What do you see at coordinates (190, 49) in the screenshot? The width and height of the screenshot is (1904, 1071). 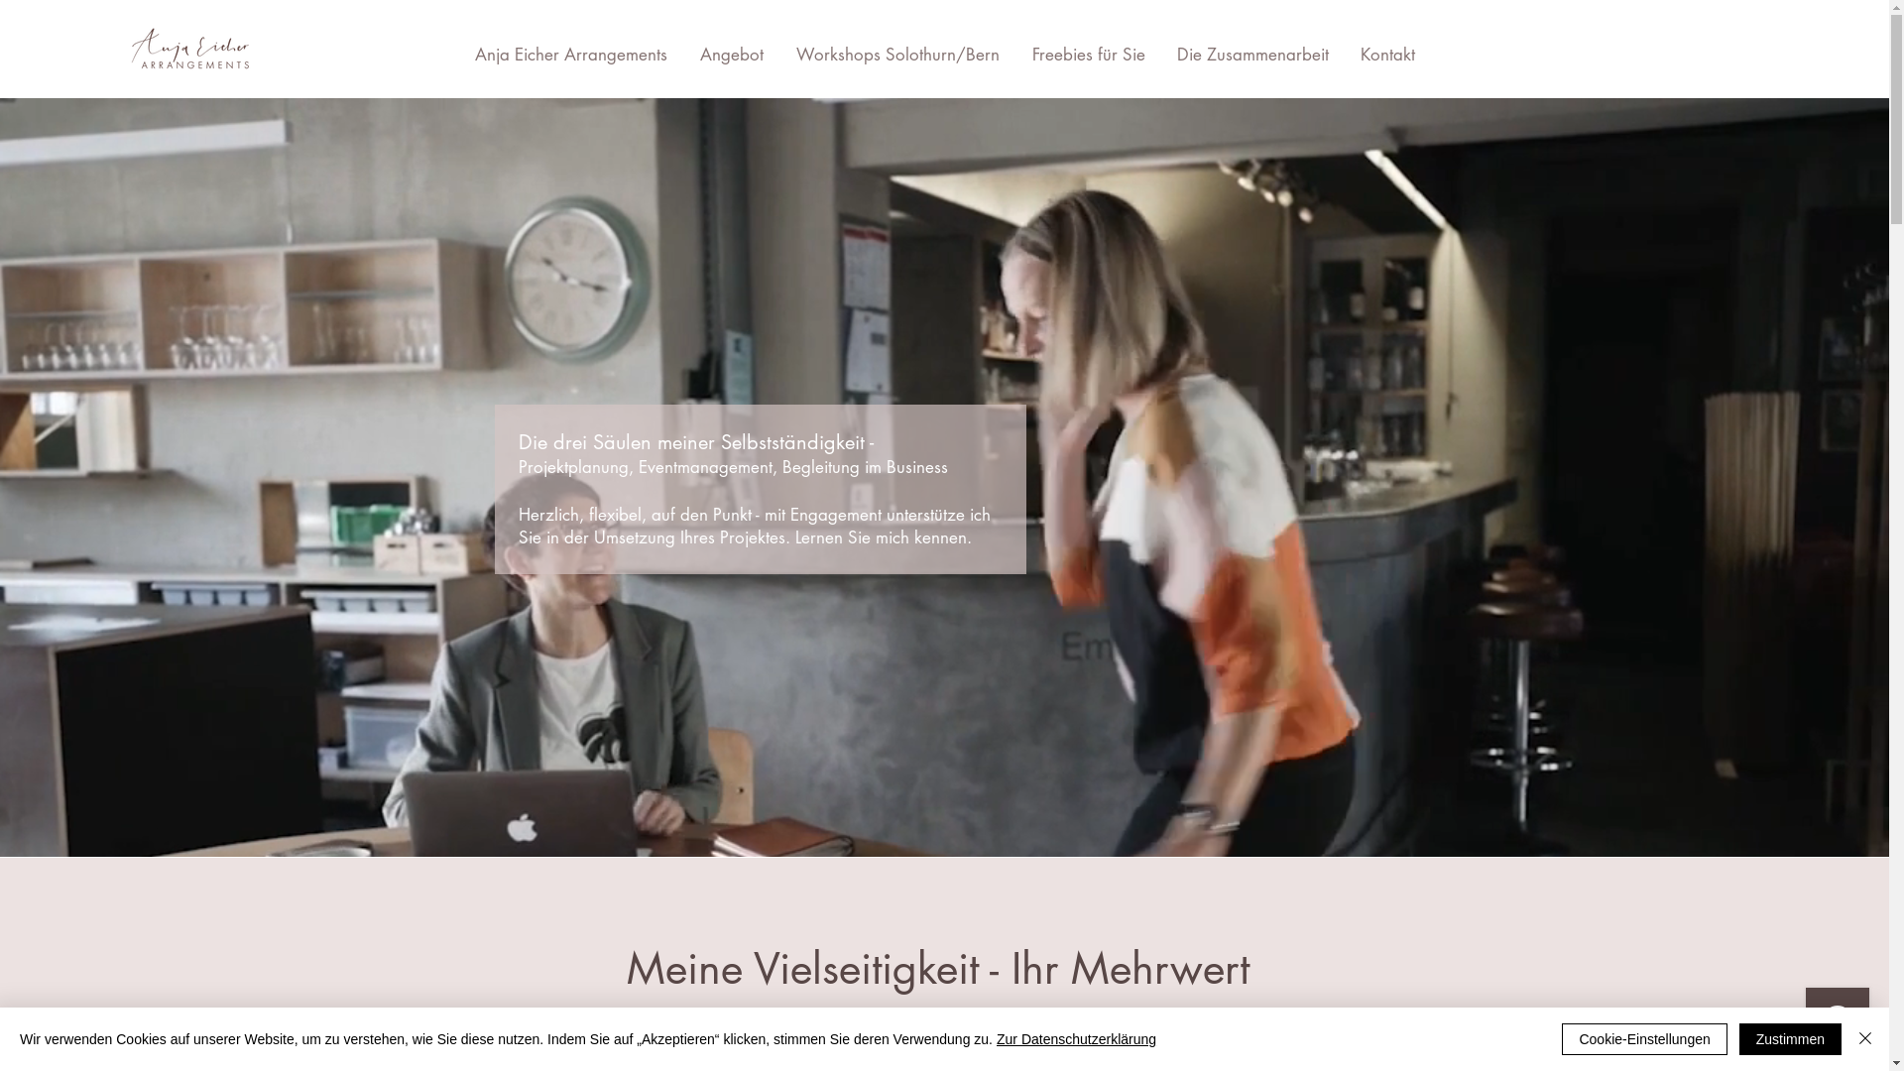 I see `AnjaEicher_Logo_RGB_pos.png` at bounding box center [190, 49].